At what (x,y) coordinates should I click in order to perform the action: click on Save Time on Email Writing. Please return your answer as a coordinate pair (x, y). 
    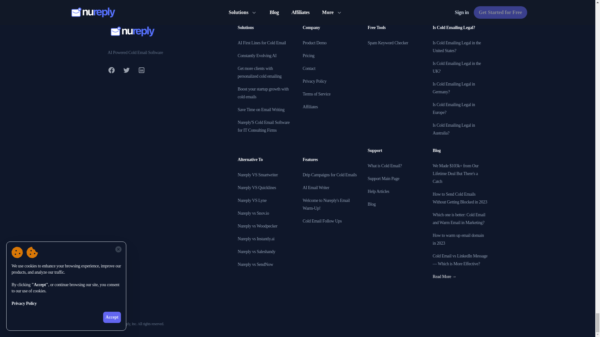
    Looking at the image, I should click on (261, 110).